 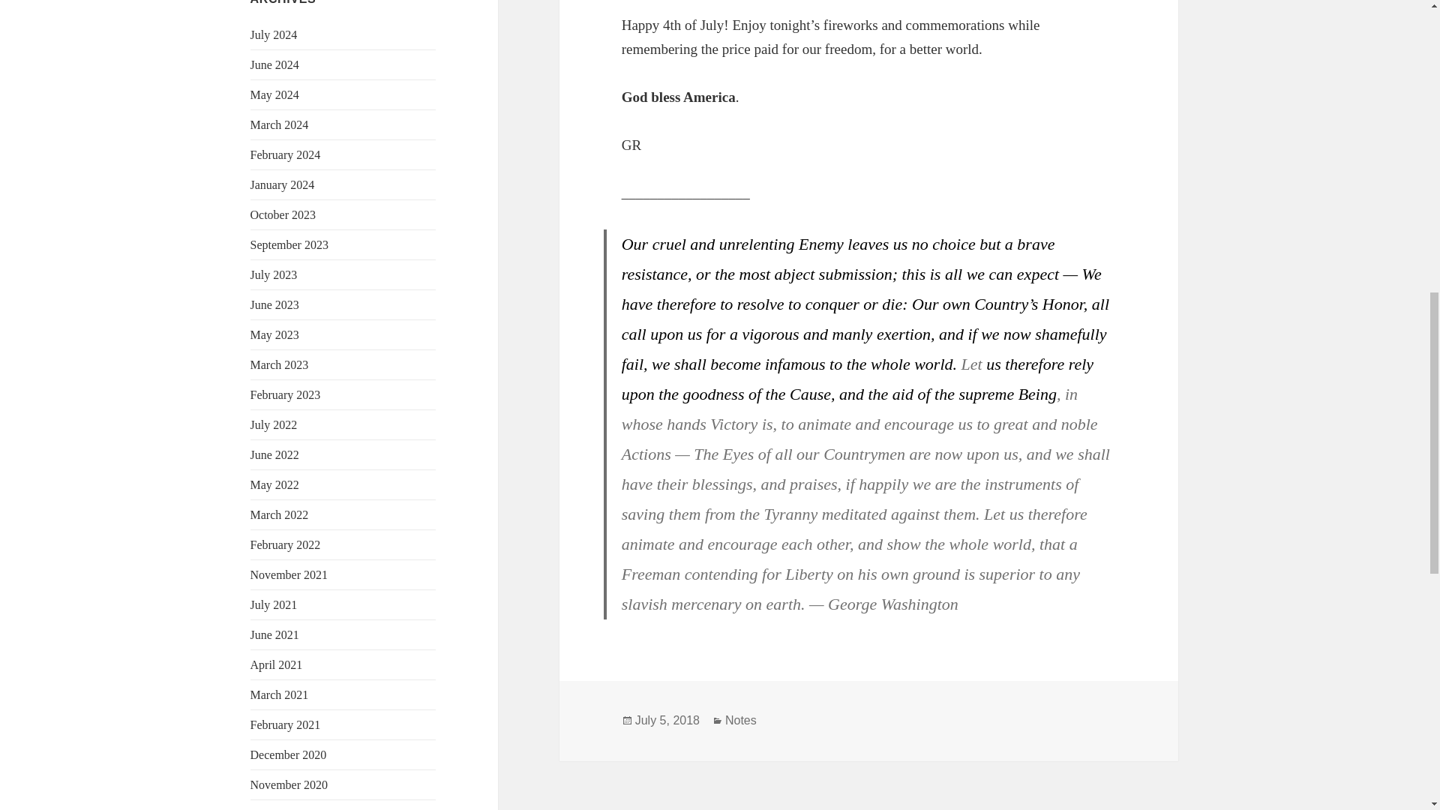 I want to click on February 2024, so click(x=286, y=154).